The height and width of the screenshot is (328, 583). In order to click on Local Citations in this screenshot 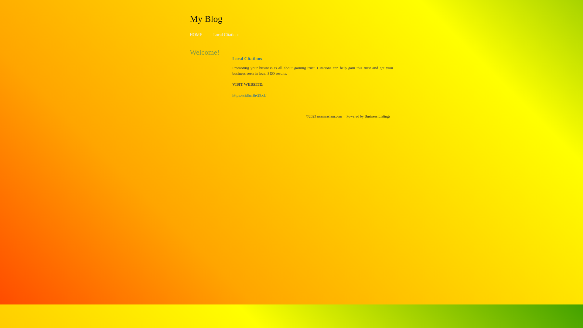, I will do `click(226, 35)`.